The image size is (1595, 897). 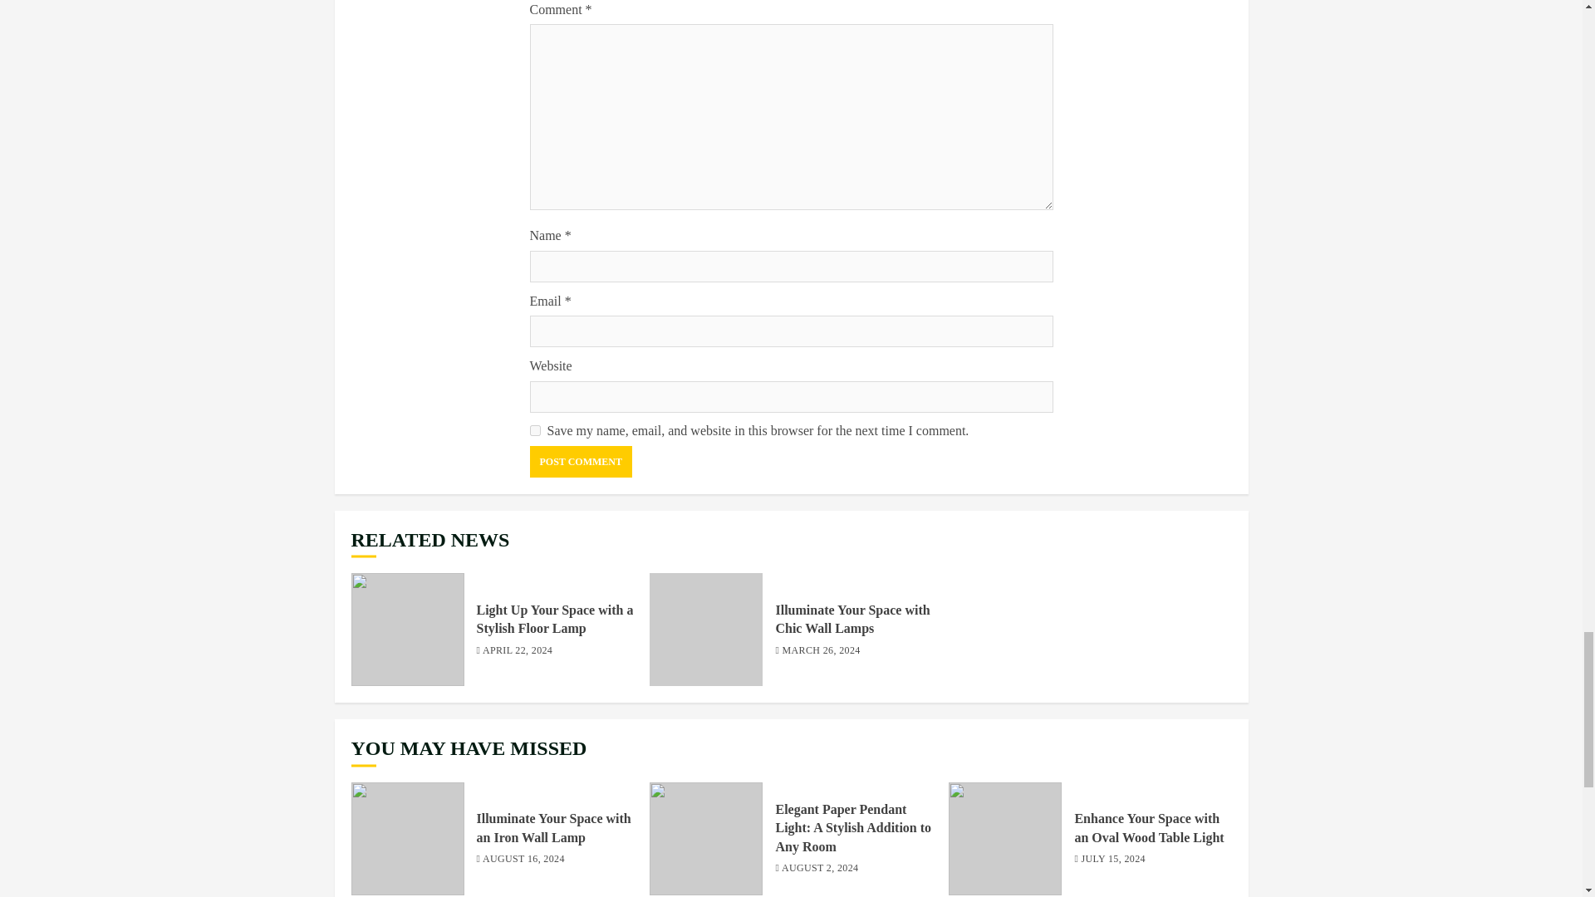 What do you see at coordinates (853, 828) in the screenshot?
I see `Elegant Paper Pendant Light: A Stylish Addition to Any Room` at bounding box center [853, 828].